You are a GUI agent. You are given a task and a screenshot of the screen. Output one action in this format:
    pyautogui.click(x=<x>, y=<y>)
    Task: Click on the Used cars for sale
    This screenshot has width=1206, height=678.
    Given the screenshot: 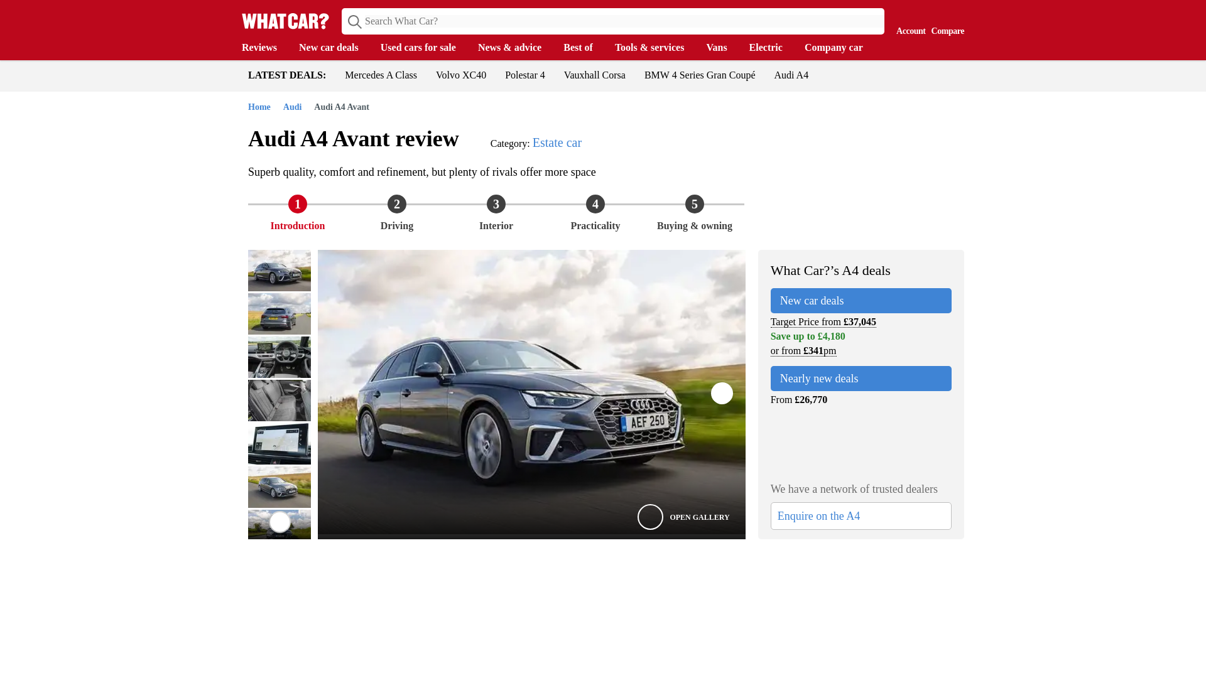 What is the action you would take?
    pyautogui.click(x=425, y=48)
    